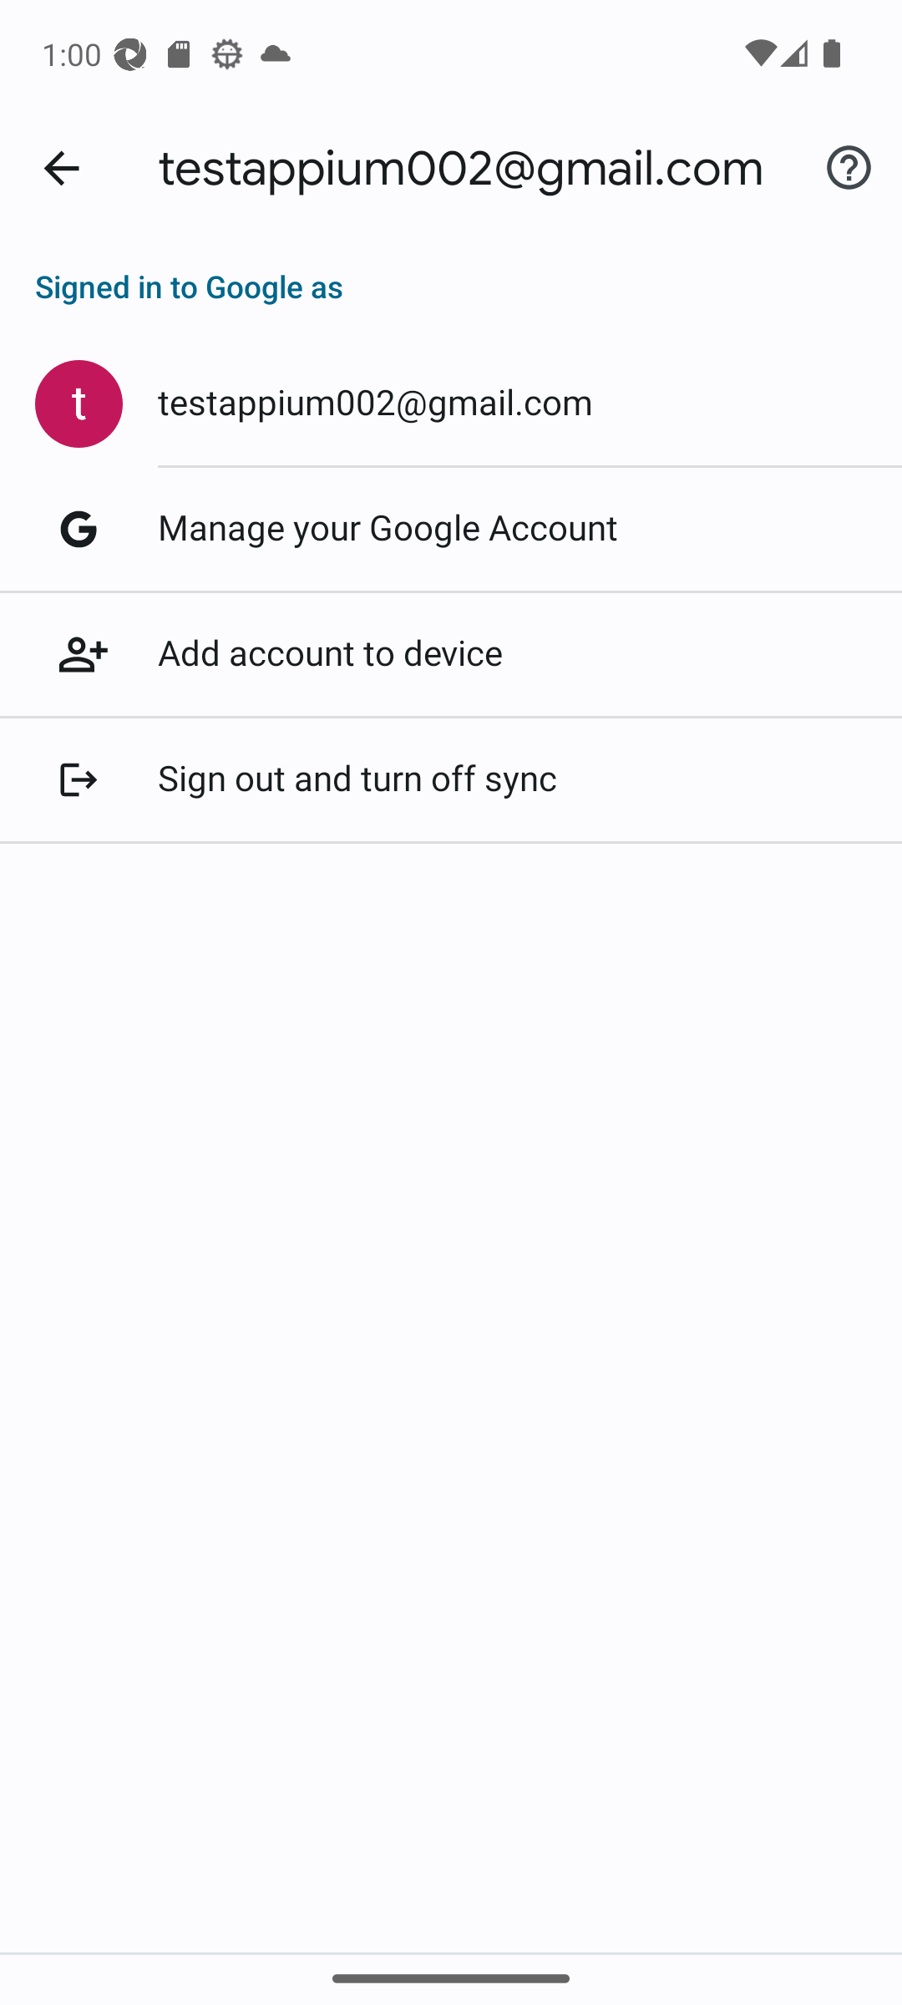 This screenshot has width=902, height=2005. What do you see at coordinates (451, 404) in the screenshot?
I see `testappium002@gmail.com` at bounding box center [451, 404].